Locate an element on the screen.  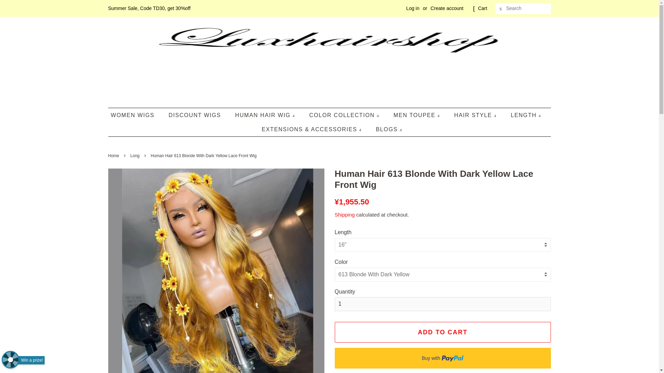
SEARCH is located at coordinates (501, 9).